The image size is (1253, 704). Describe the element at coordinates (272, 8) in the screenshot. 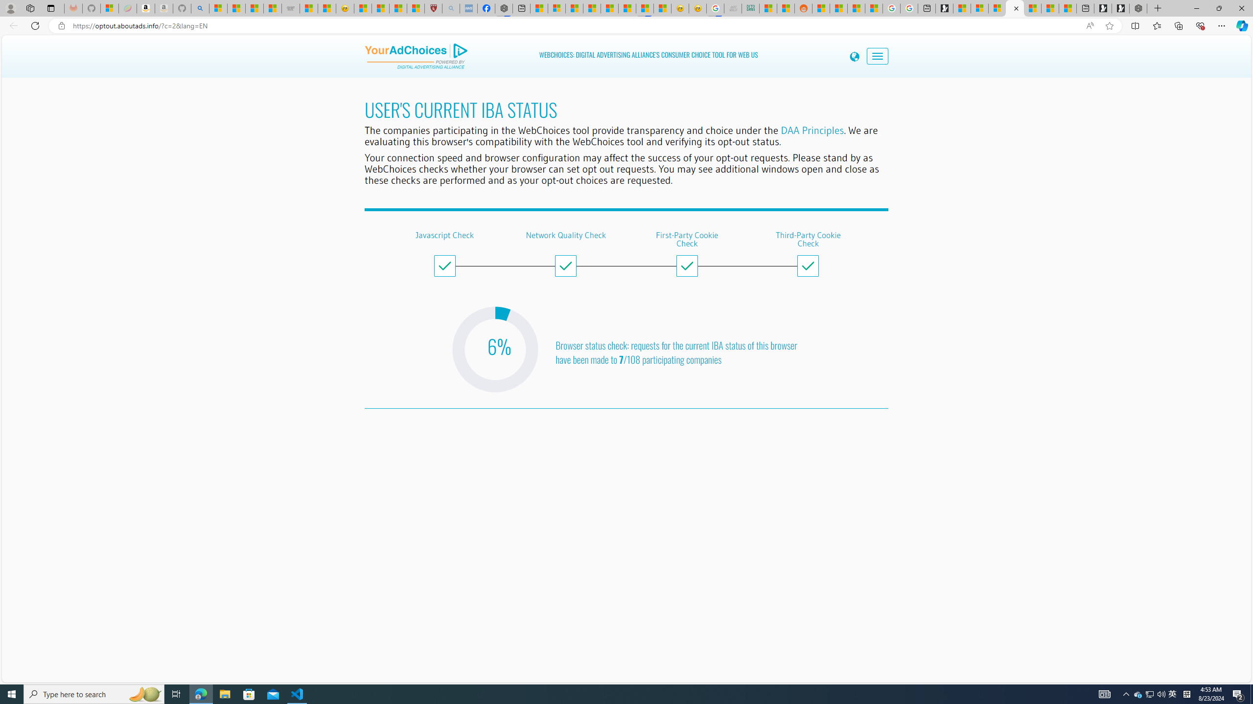

I see `Stocks - MSN` at that location.